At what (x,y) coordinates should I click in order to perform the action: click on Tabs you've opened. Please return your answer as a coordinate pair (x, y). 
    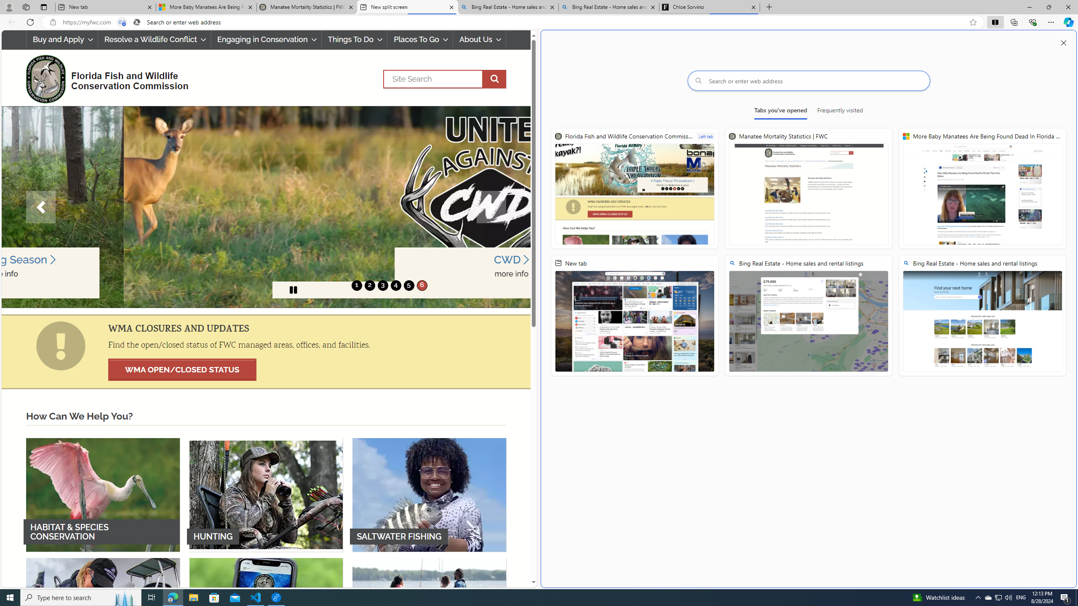
    Looking at the image, I should click on (781, 112).